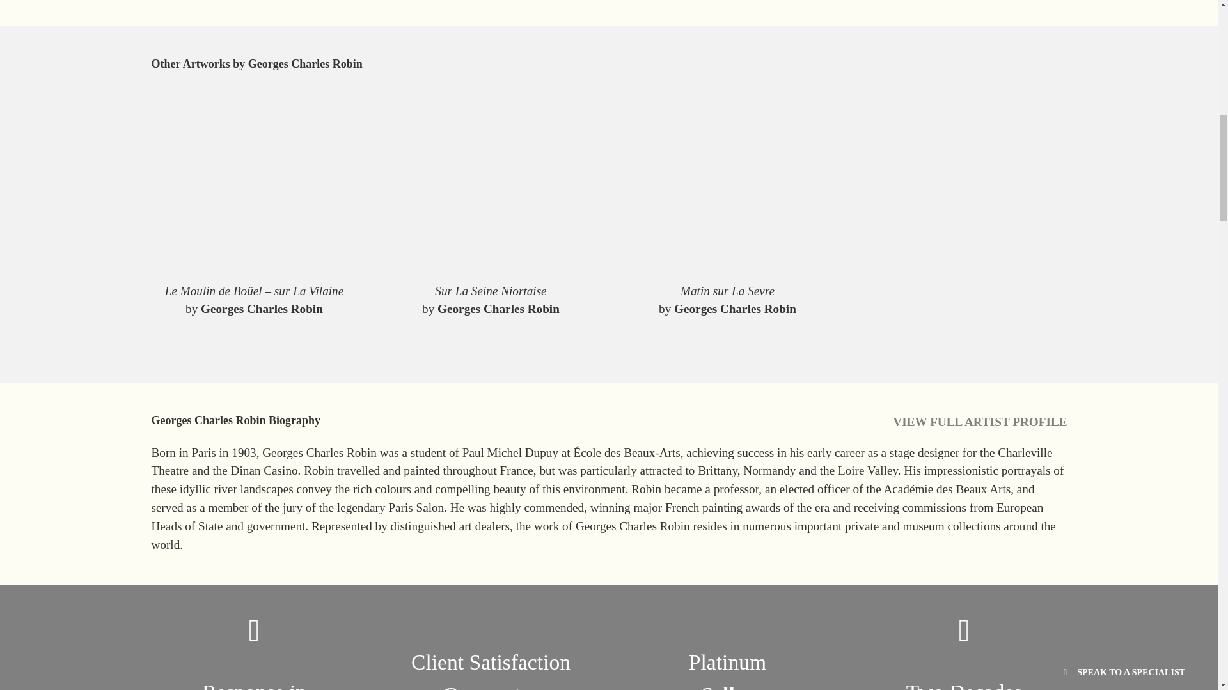  Describe the element at coordinates (490, 309) in the screenshot. I see `by Georges Charles Robin` at that location.